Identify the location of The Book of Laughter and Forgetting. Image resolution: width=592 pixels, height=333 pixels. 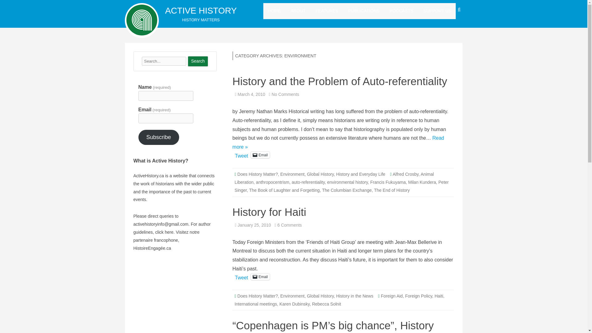
(284, 190).